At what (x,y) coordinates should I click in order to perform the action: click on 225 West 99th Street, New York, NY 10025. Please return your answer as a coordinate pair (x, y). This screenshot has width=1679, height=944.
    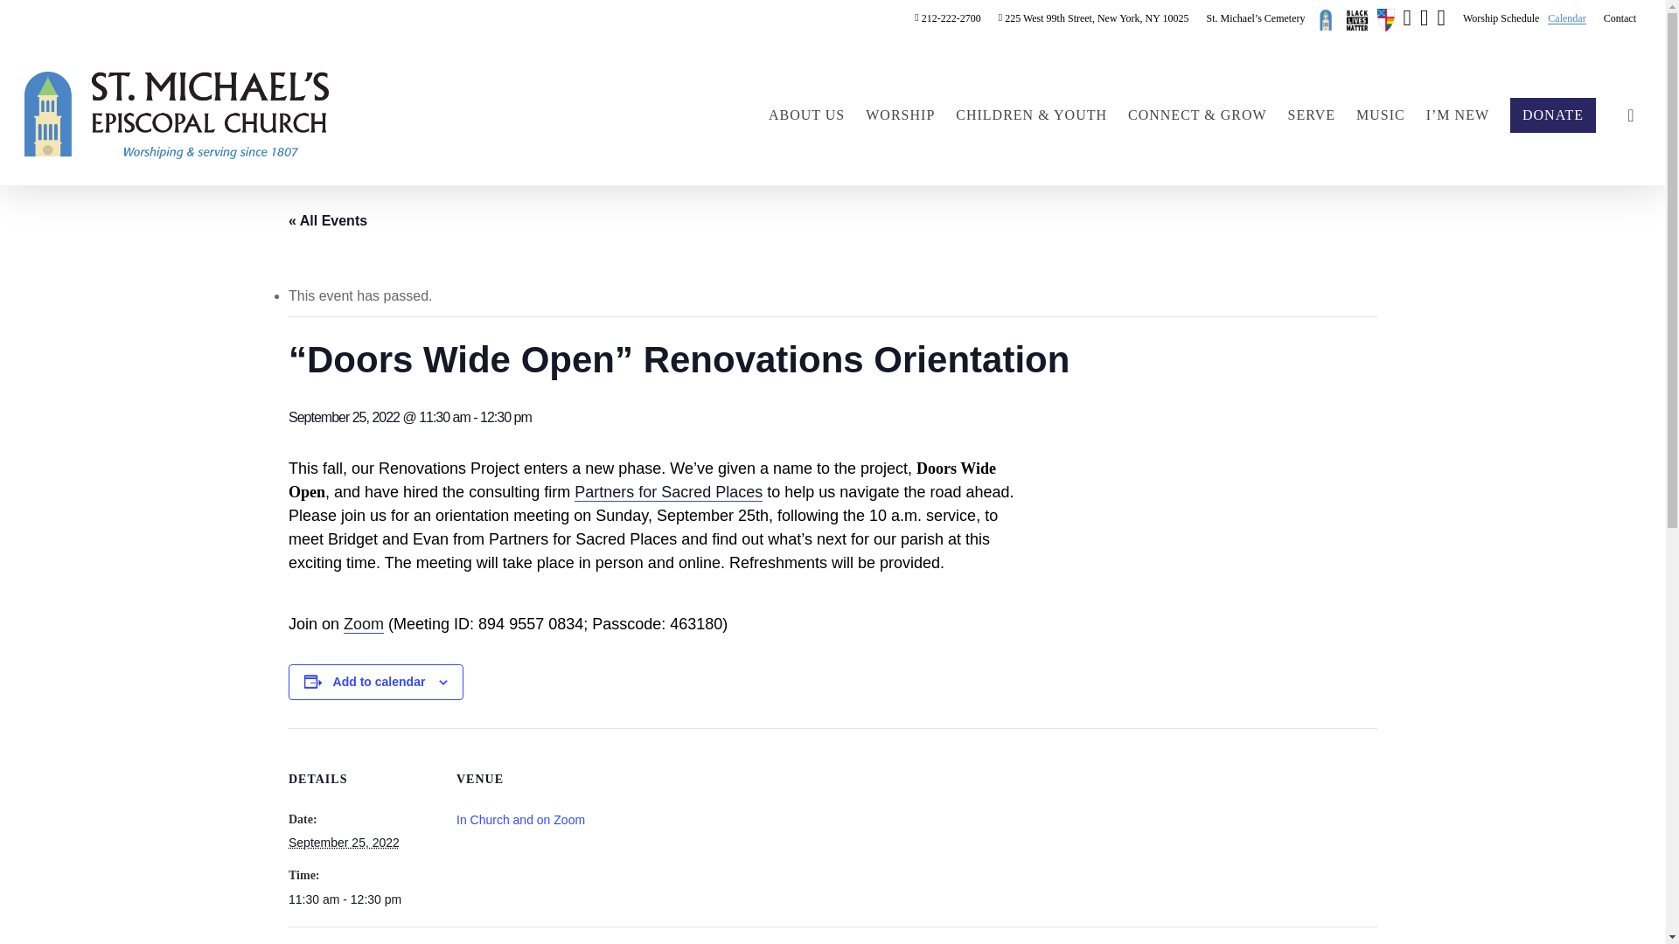
    Looking at the image, I should click on (1093, 17).